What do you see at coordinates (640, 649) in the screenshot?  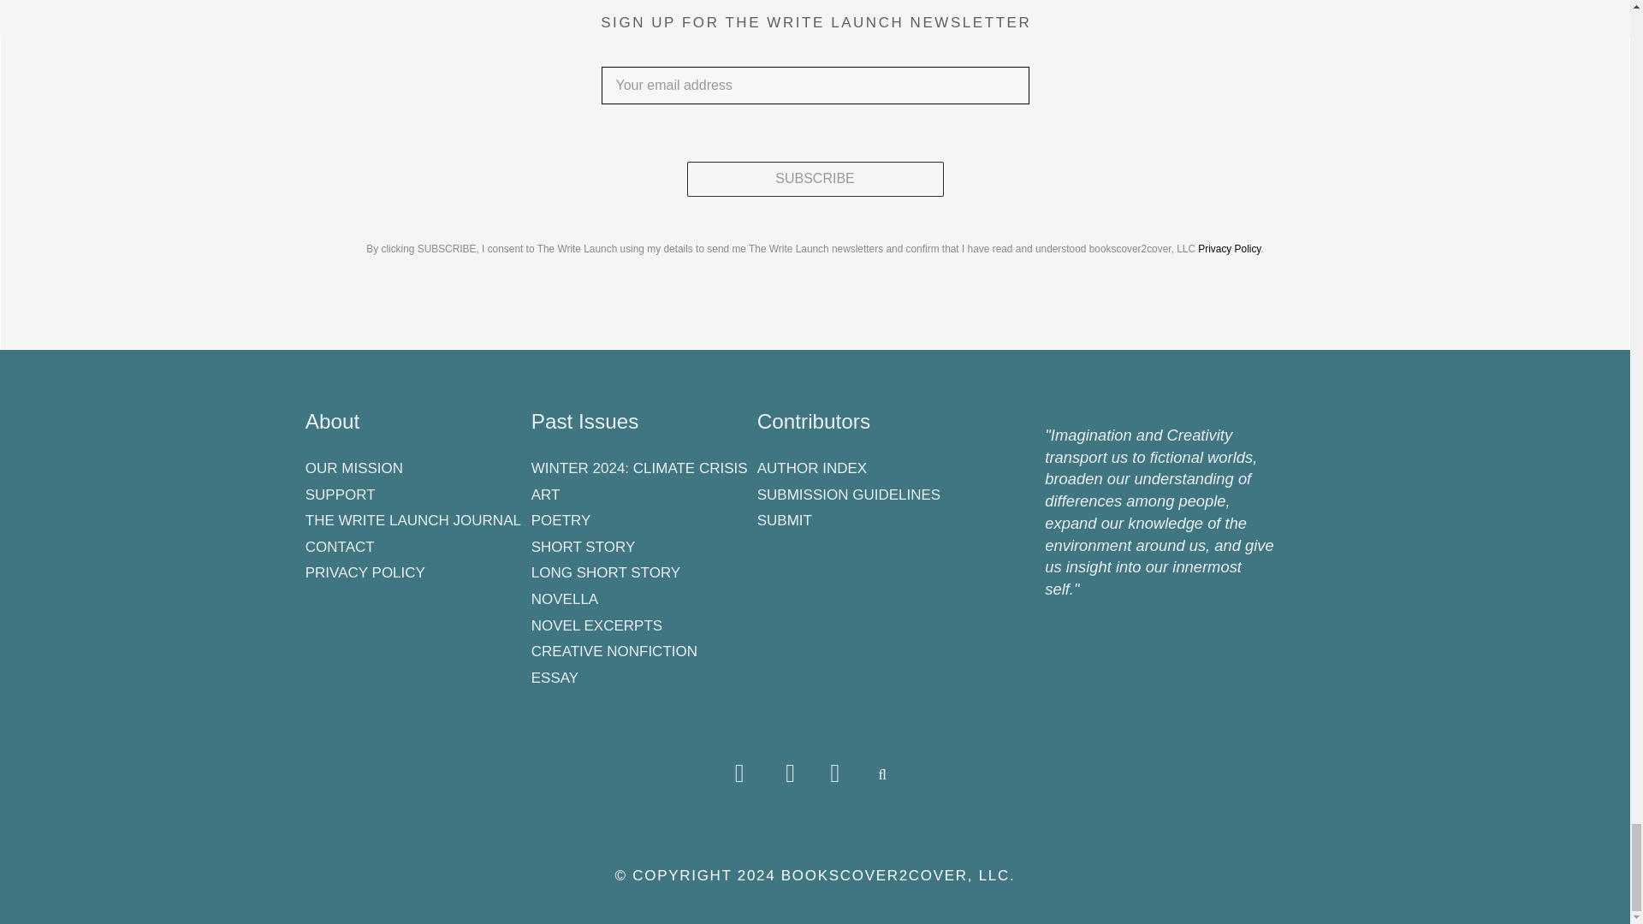 I see `CREATIVE NONFICTION` at bounding box center [640, 649].